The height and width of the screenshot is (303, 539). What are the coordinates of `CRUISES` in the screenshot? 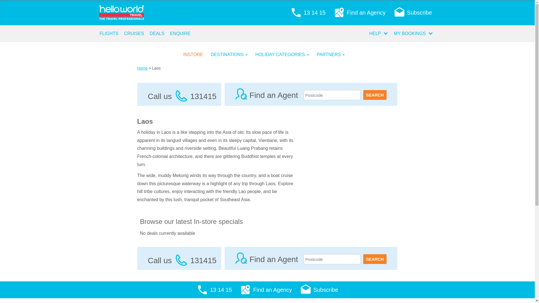 It's located at (134, 34).